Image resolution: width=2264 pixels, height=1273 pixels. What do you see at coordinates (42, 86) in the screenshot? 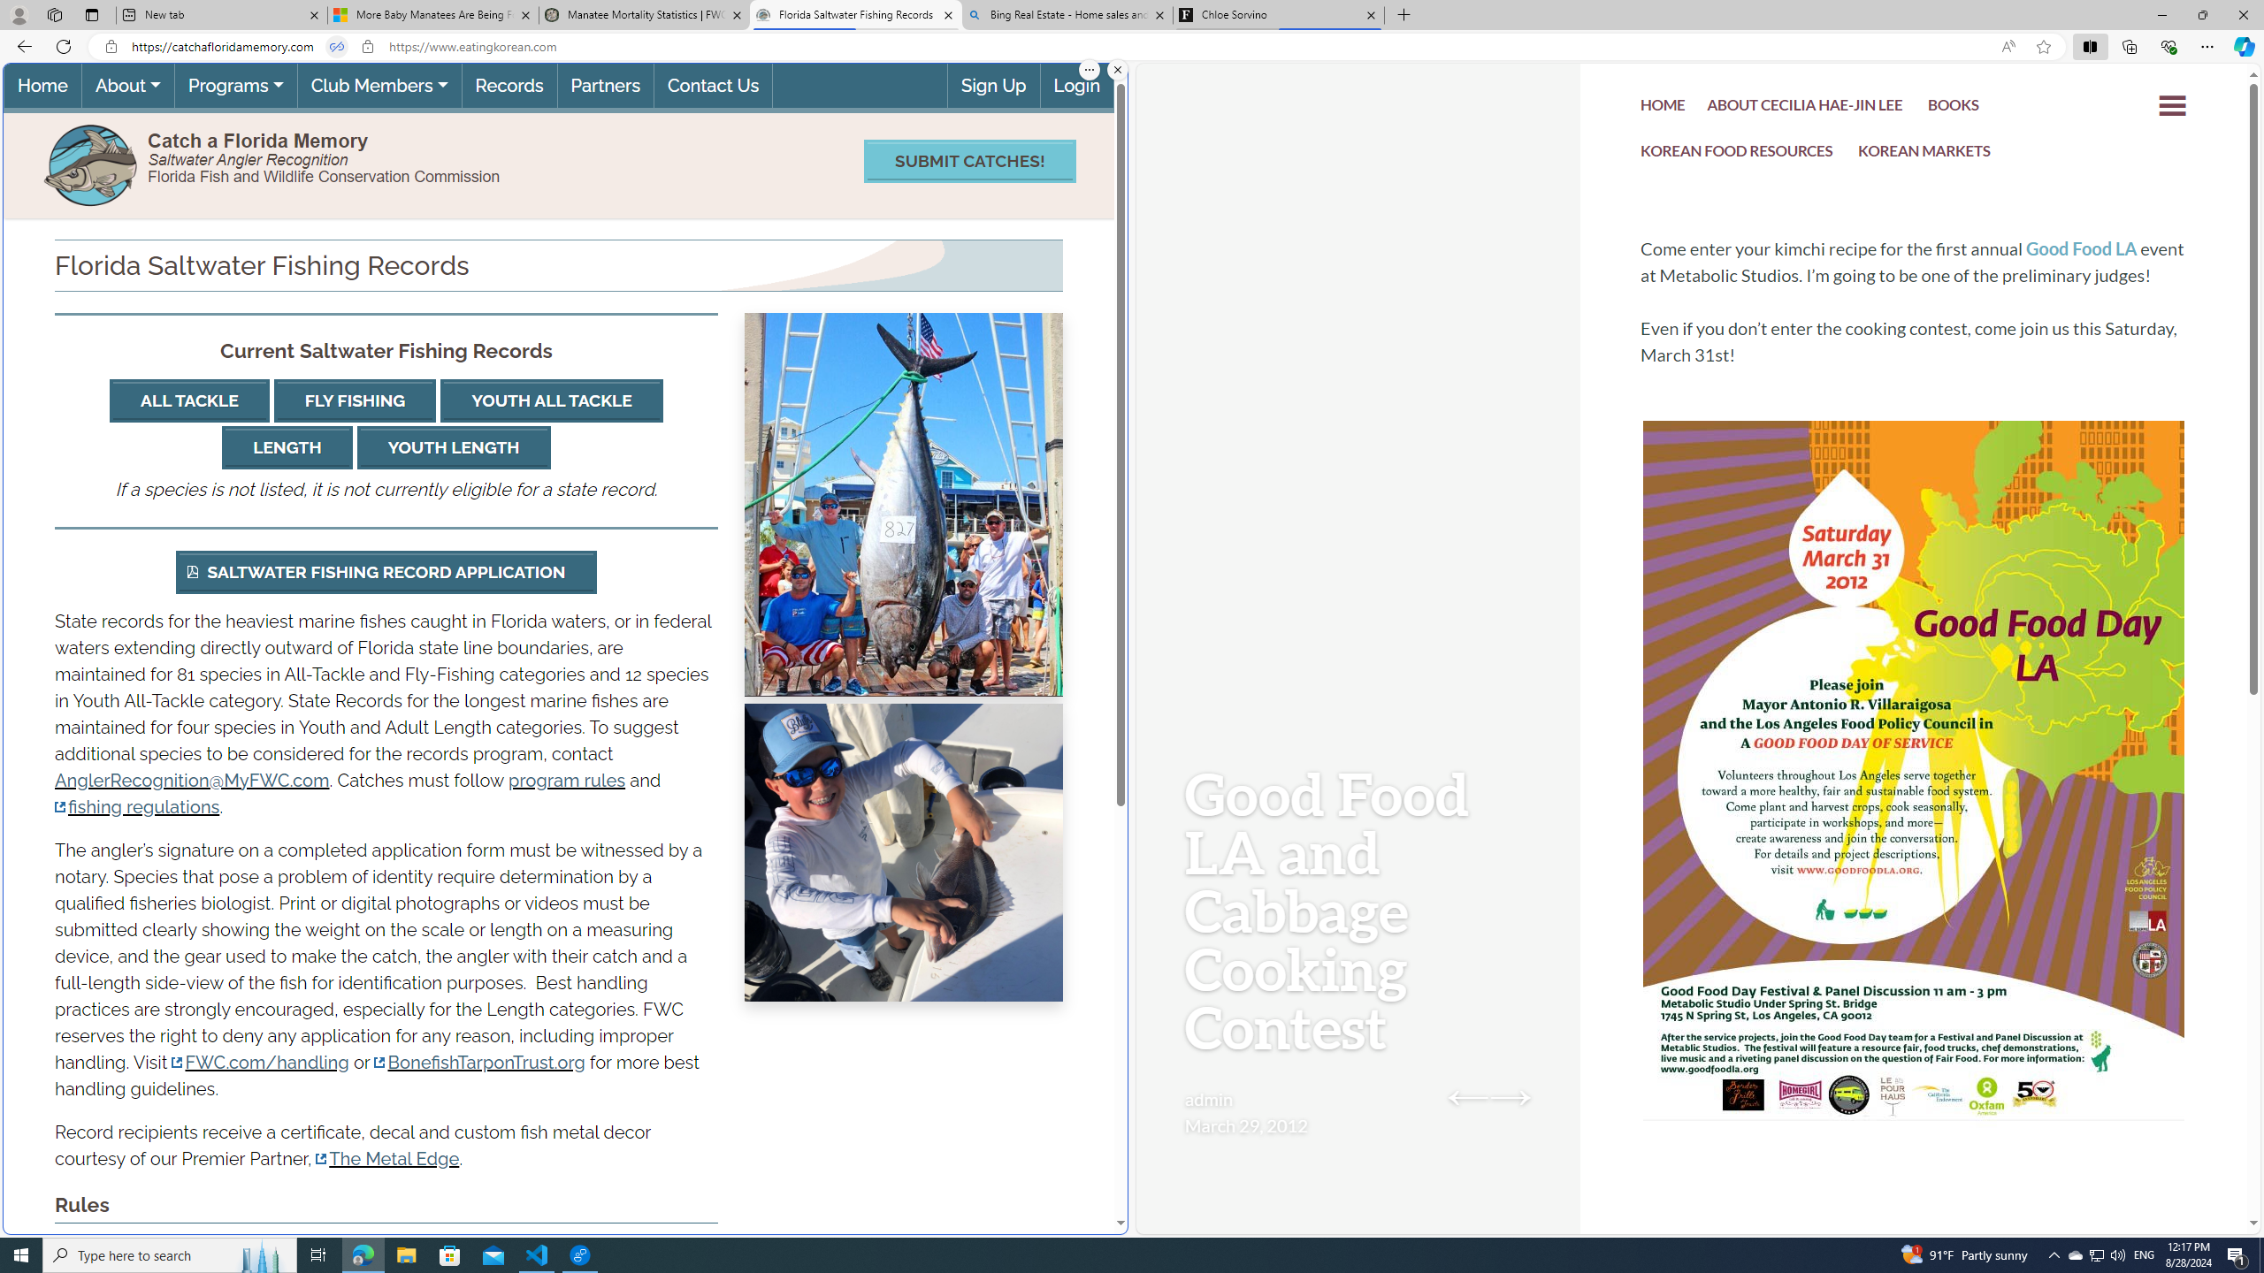
I see `Home (current)` at bounding box center [42, 86].